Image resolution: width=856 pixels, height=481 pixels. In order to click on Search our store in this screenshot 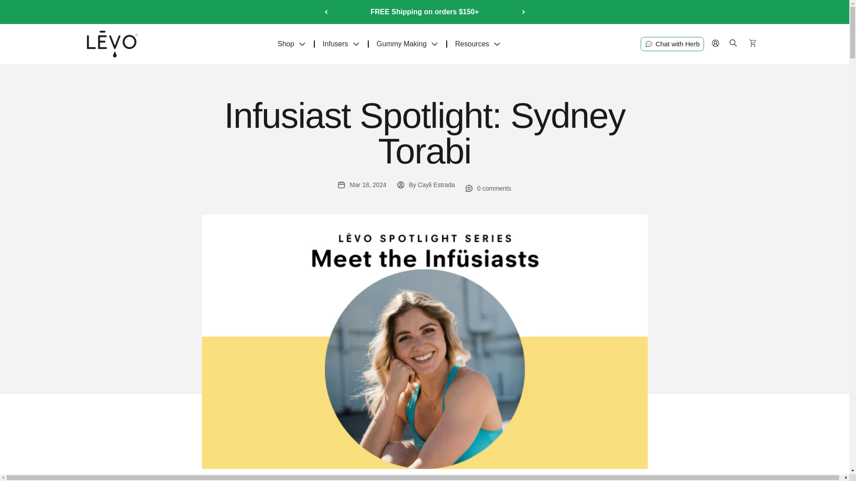, I will do `click(733, 46)`.